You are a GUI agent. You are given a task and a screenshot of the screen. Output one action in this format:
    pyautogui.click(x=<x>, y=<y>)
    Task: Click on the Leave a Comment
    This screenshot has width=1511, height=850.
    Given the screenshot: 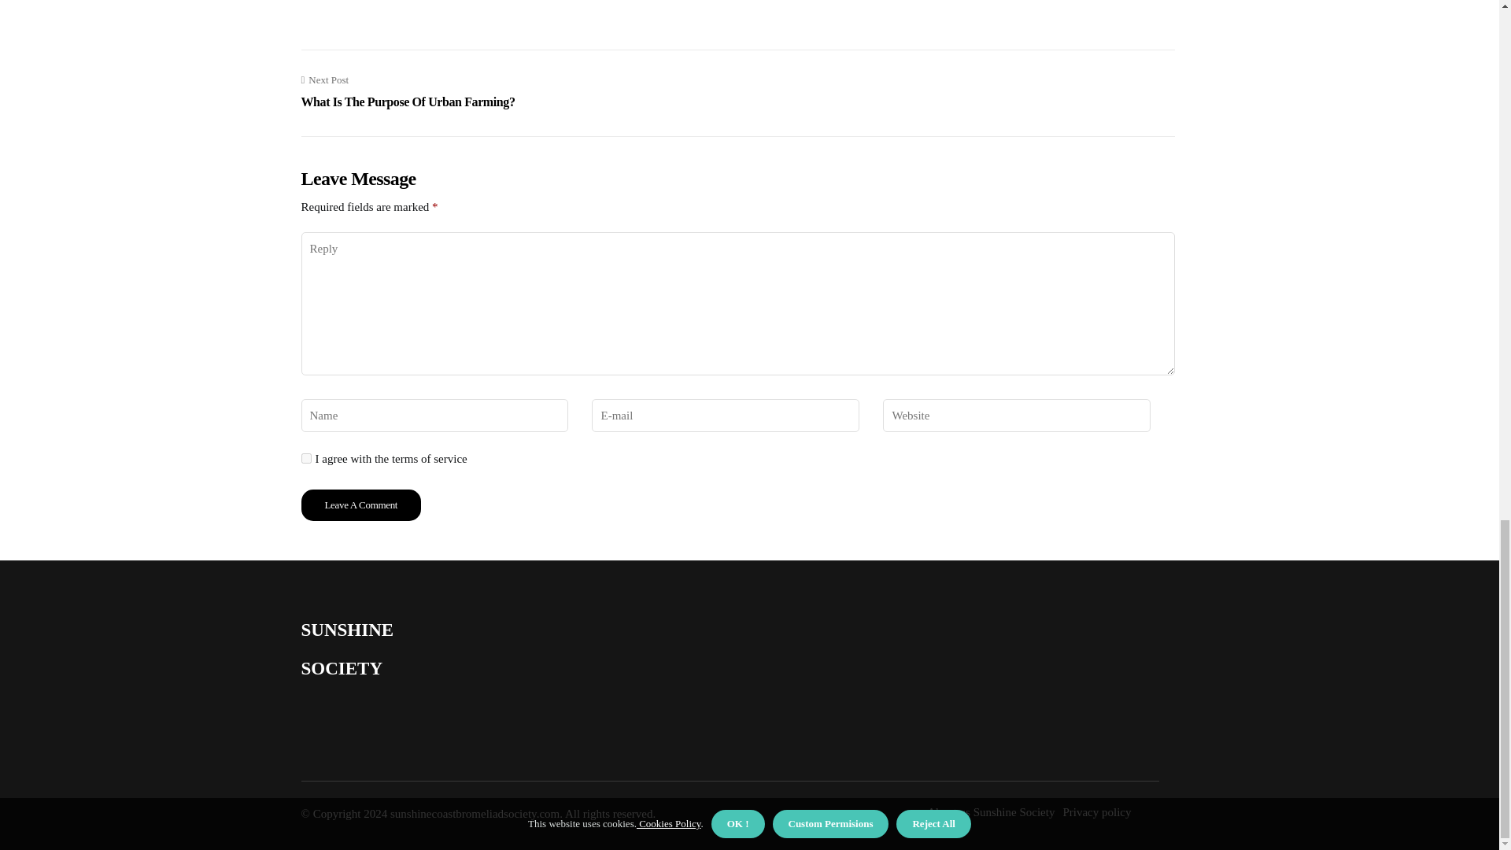 What is the action you would take?
    pyautogui.click(x=408, y=91)
    